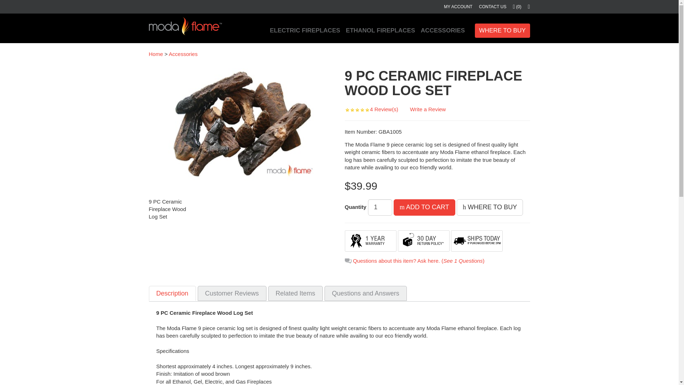  What do you see at coordinates (455, 7) in the screenshot?
I see `MY ACCOUNT` at bounding box center [455, 7].